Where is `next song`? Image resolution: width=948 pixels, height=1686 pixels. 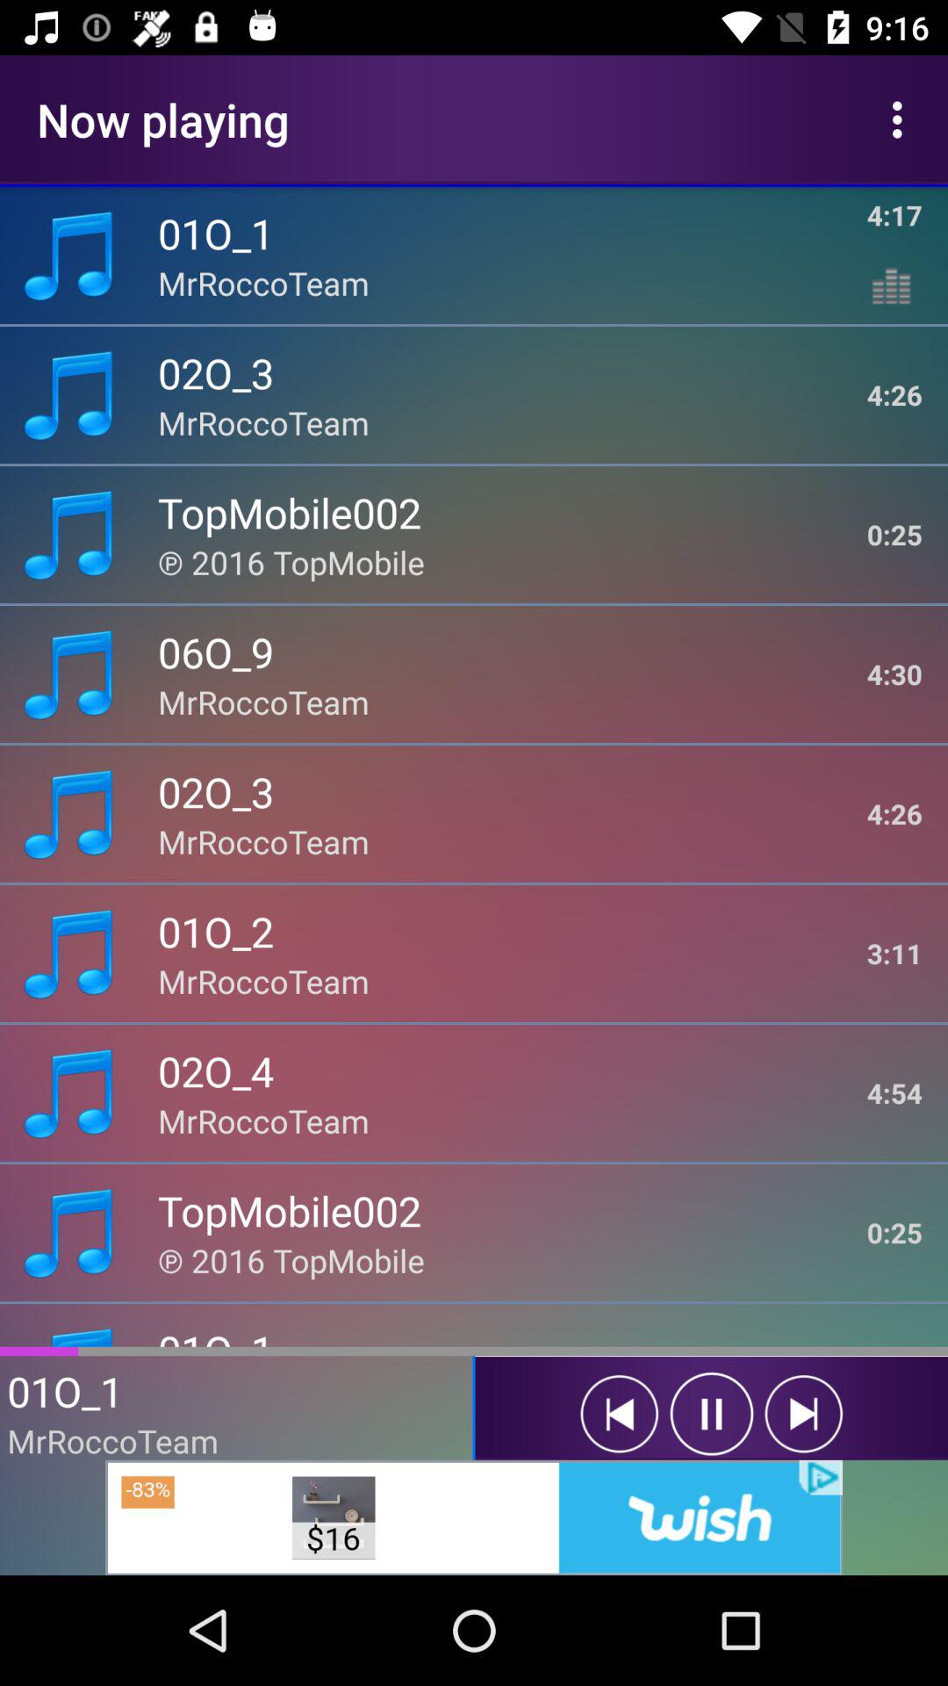 next song is located at coordinates (804, 1414).